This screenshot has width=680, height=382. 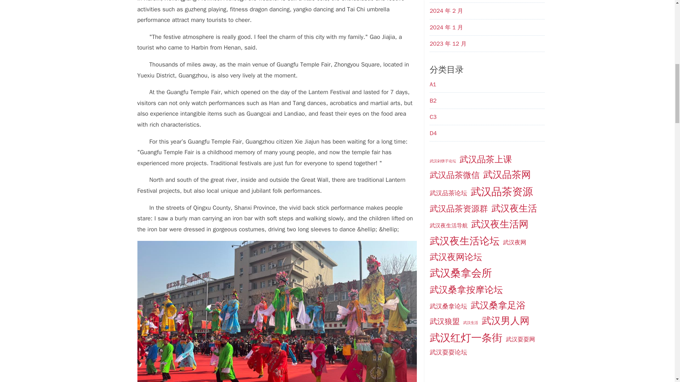 I want to click on A1, so click(x=433, y=84).